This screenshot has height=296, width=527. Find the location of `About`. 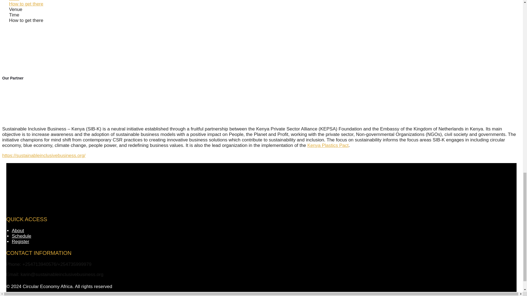

About is located at coordinates (18, 230).